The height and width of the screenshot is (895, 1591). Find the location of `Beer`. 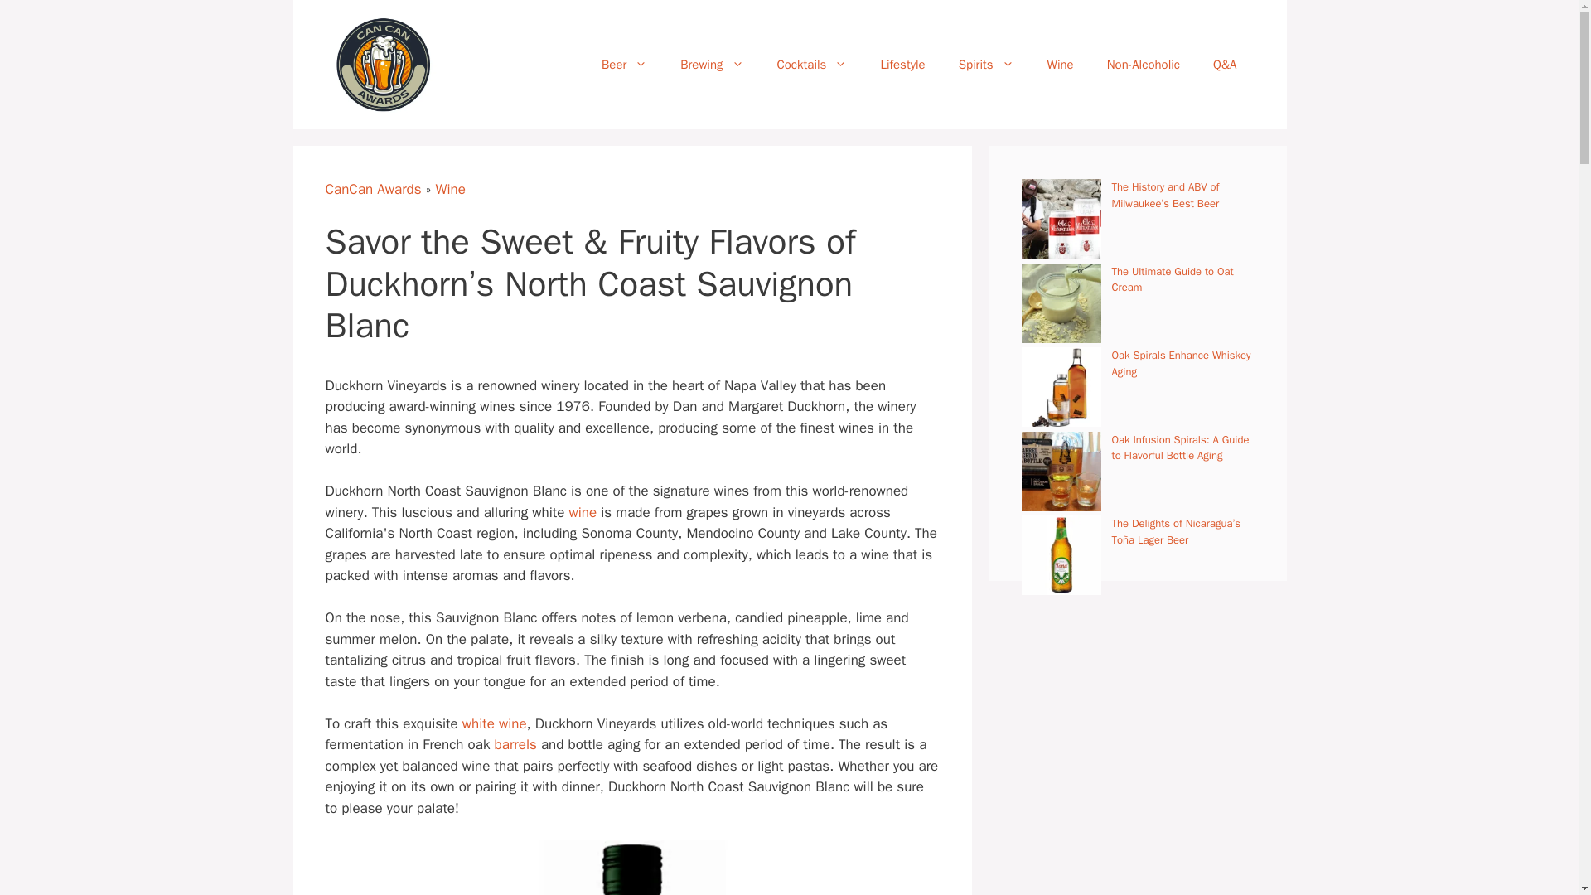

Beer is located at coordinates (624, 65).